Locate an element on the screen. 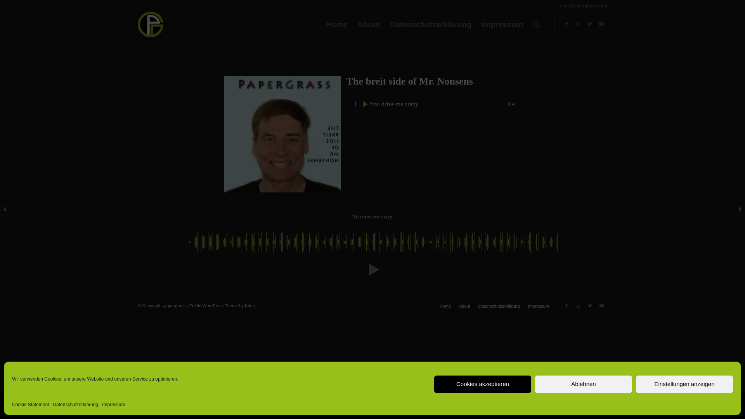 Image resolution: width=745 pixels, height=419 pixels. Home is located at coordinates (445, 306).